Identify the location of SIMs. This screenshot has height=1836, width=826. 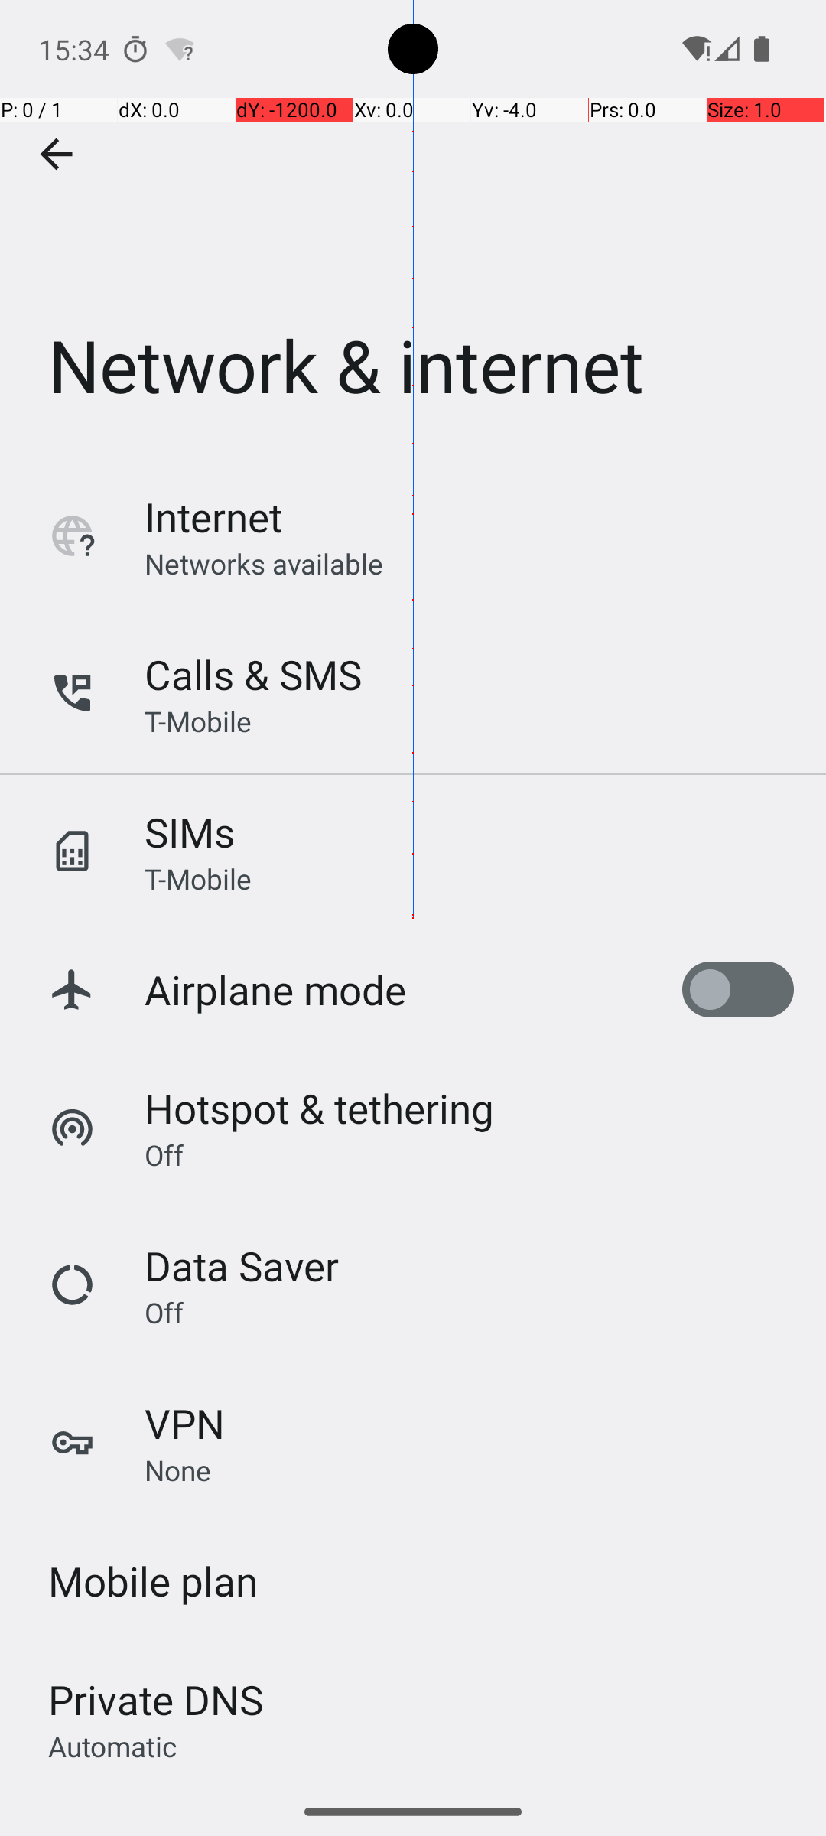
(190, 832).